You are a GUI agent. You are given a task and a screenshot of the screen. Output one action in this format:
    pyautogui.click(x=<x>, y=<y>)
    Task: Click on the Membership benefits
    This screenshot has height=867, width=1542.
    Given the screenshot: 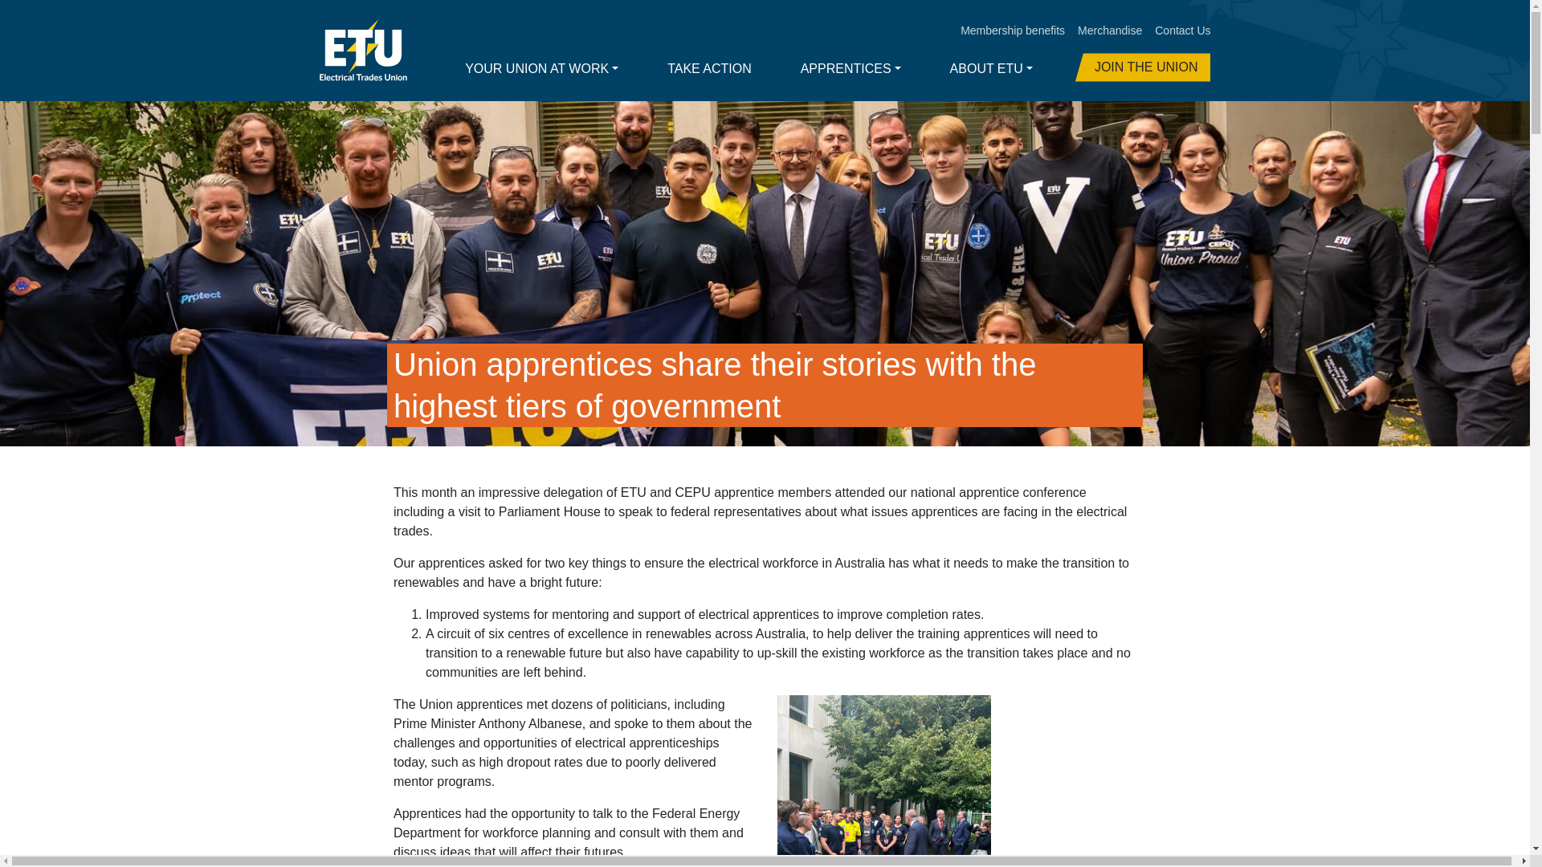 What is the action you would take?
    pyautogui.click(x=1013, y=31)
    